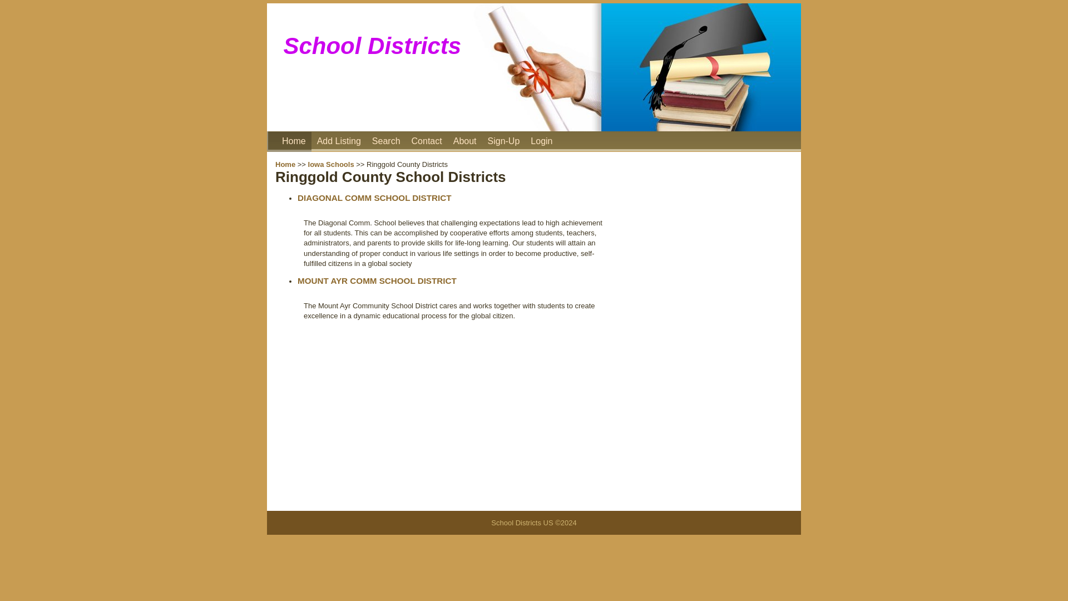 The height and width of the screenshot is (601, 1068). What do you see at coordinates (464, 141) in the screenshot?
I see `About School Districts` at bounding box center [464, 141].